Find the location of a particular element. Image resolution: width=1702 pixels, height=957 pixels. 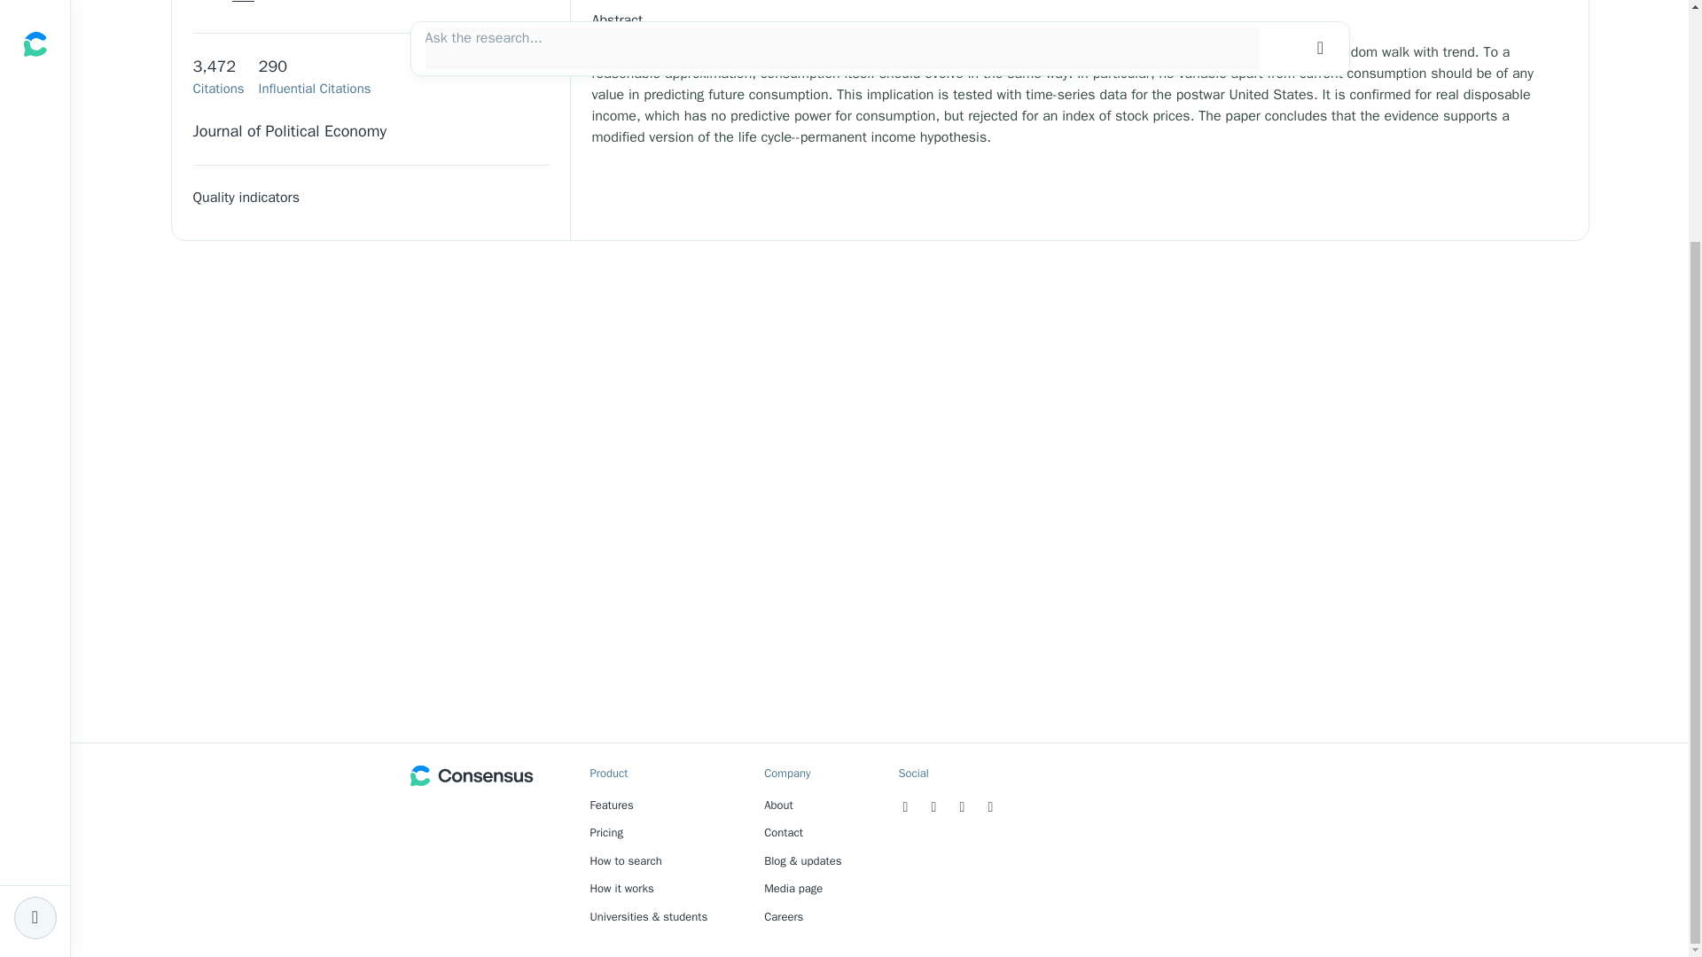

About is located at coordinates (778, 805).